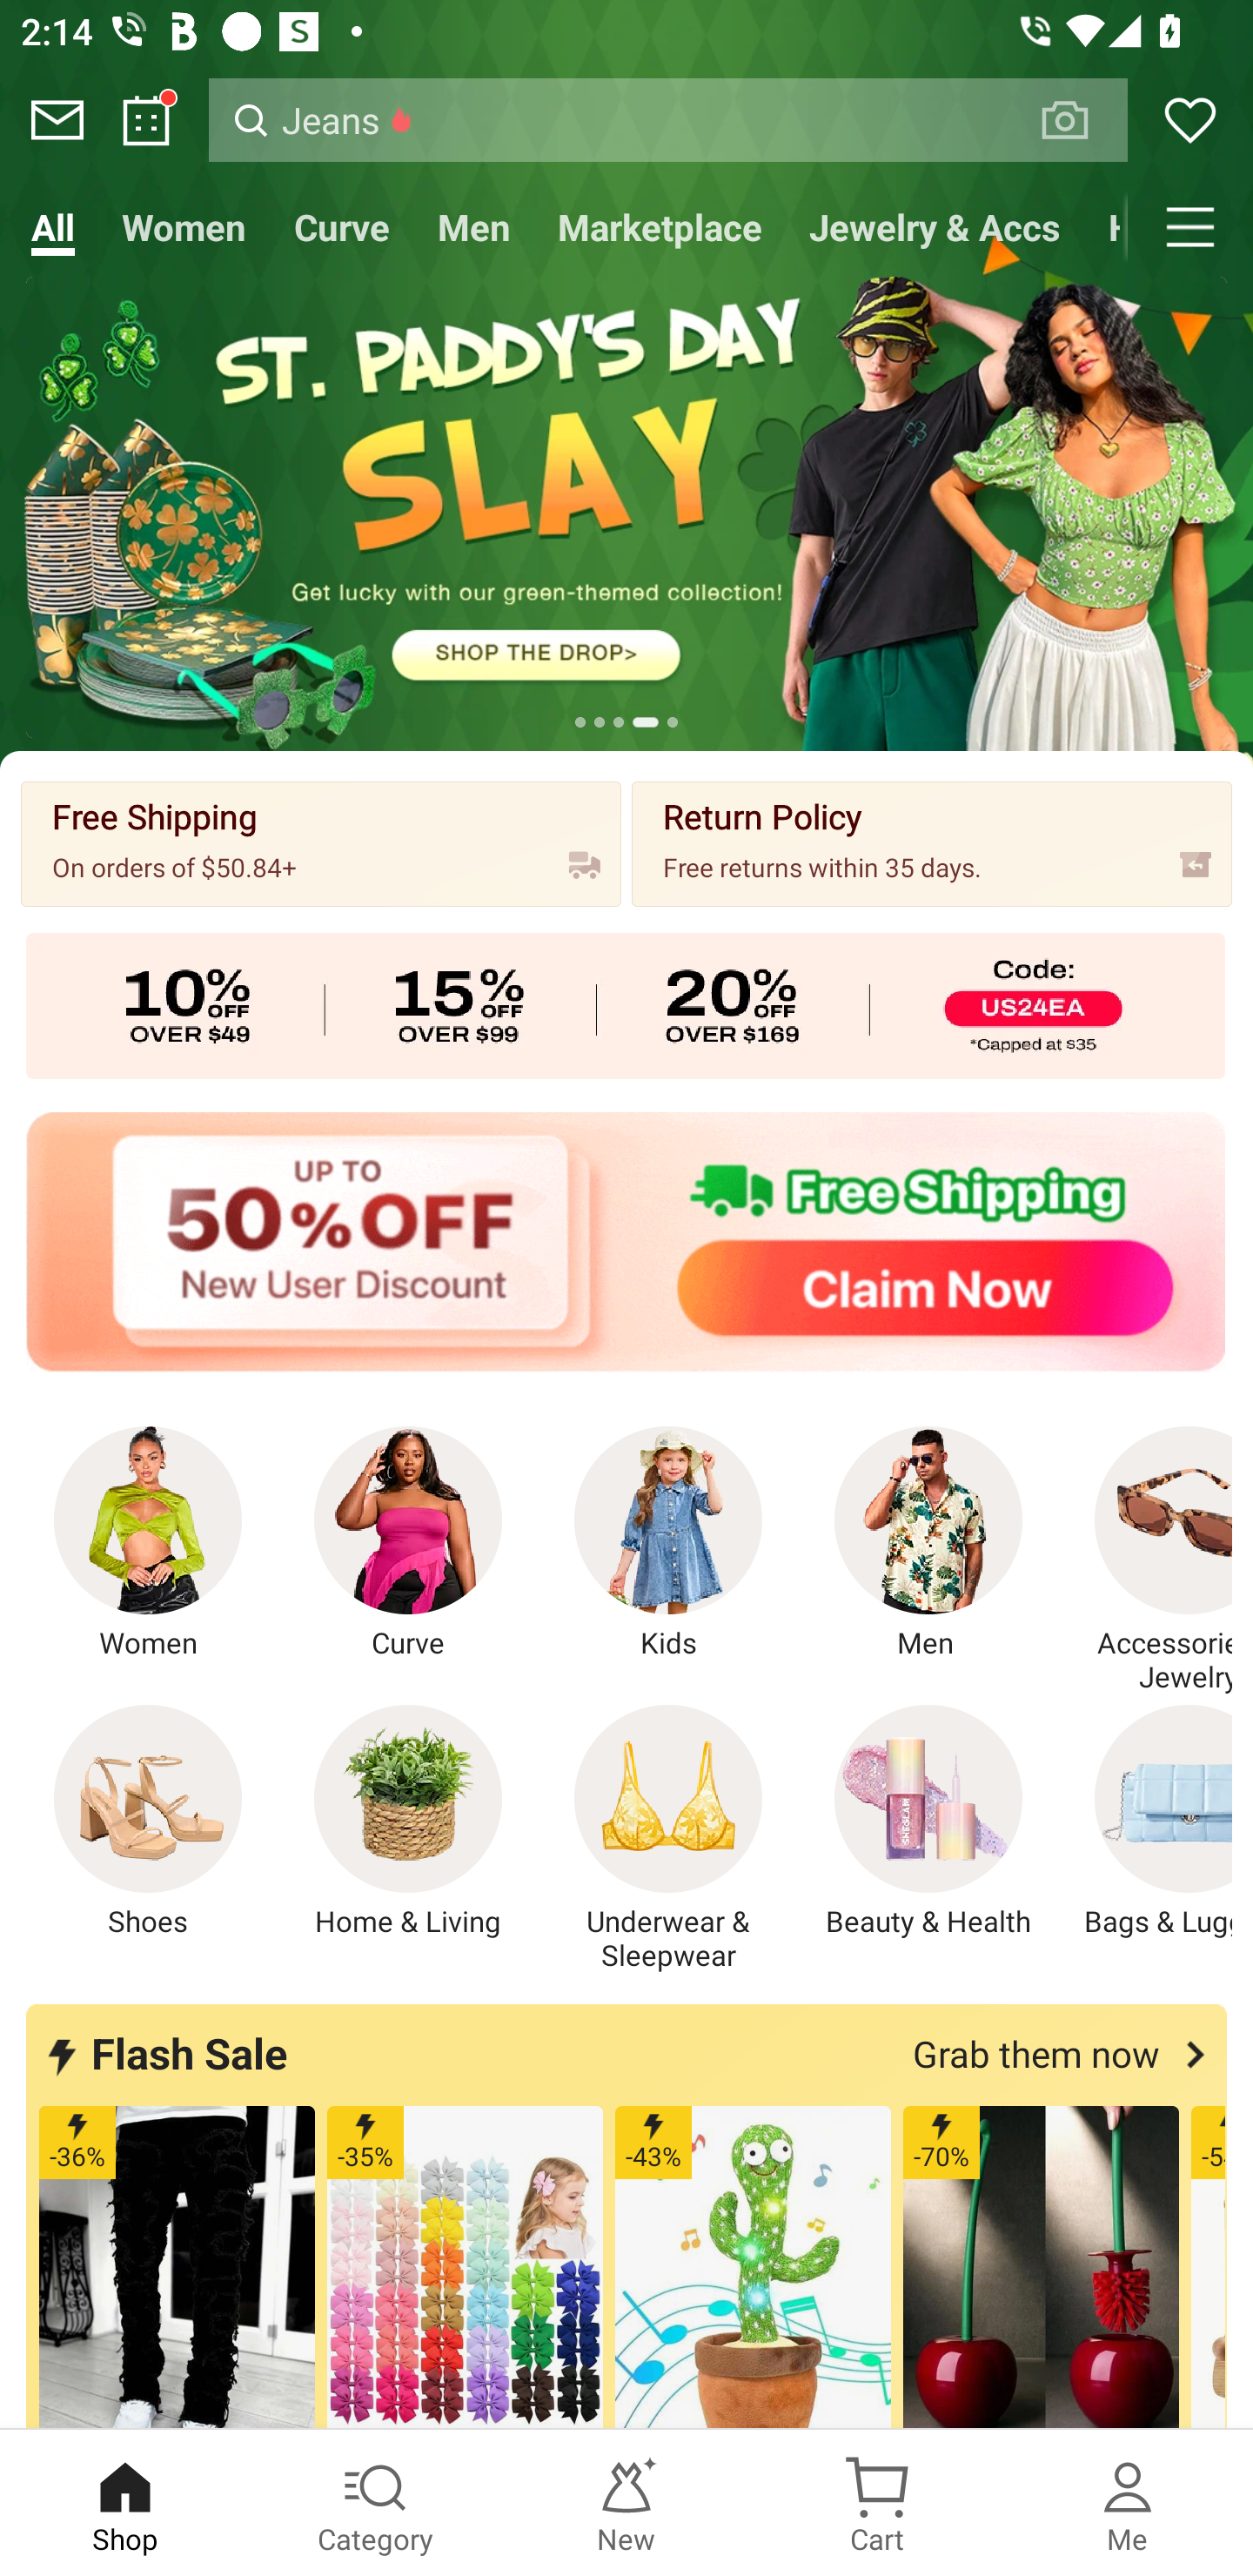 This screenshot has height=2576, width=1253. What do you see at coordinates (1081, 119) in the screenshot?
I see `VISUAL SEARCH` at bounding box center [1081, 119].